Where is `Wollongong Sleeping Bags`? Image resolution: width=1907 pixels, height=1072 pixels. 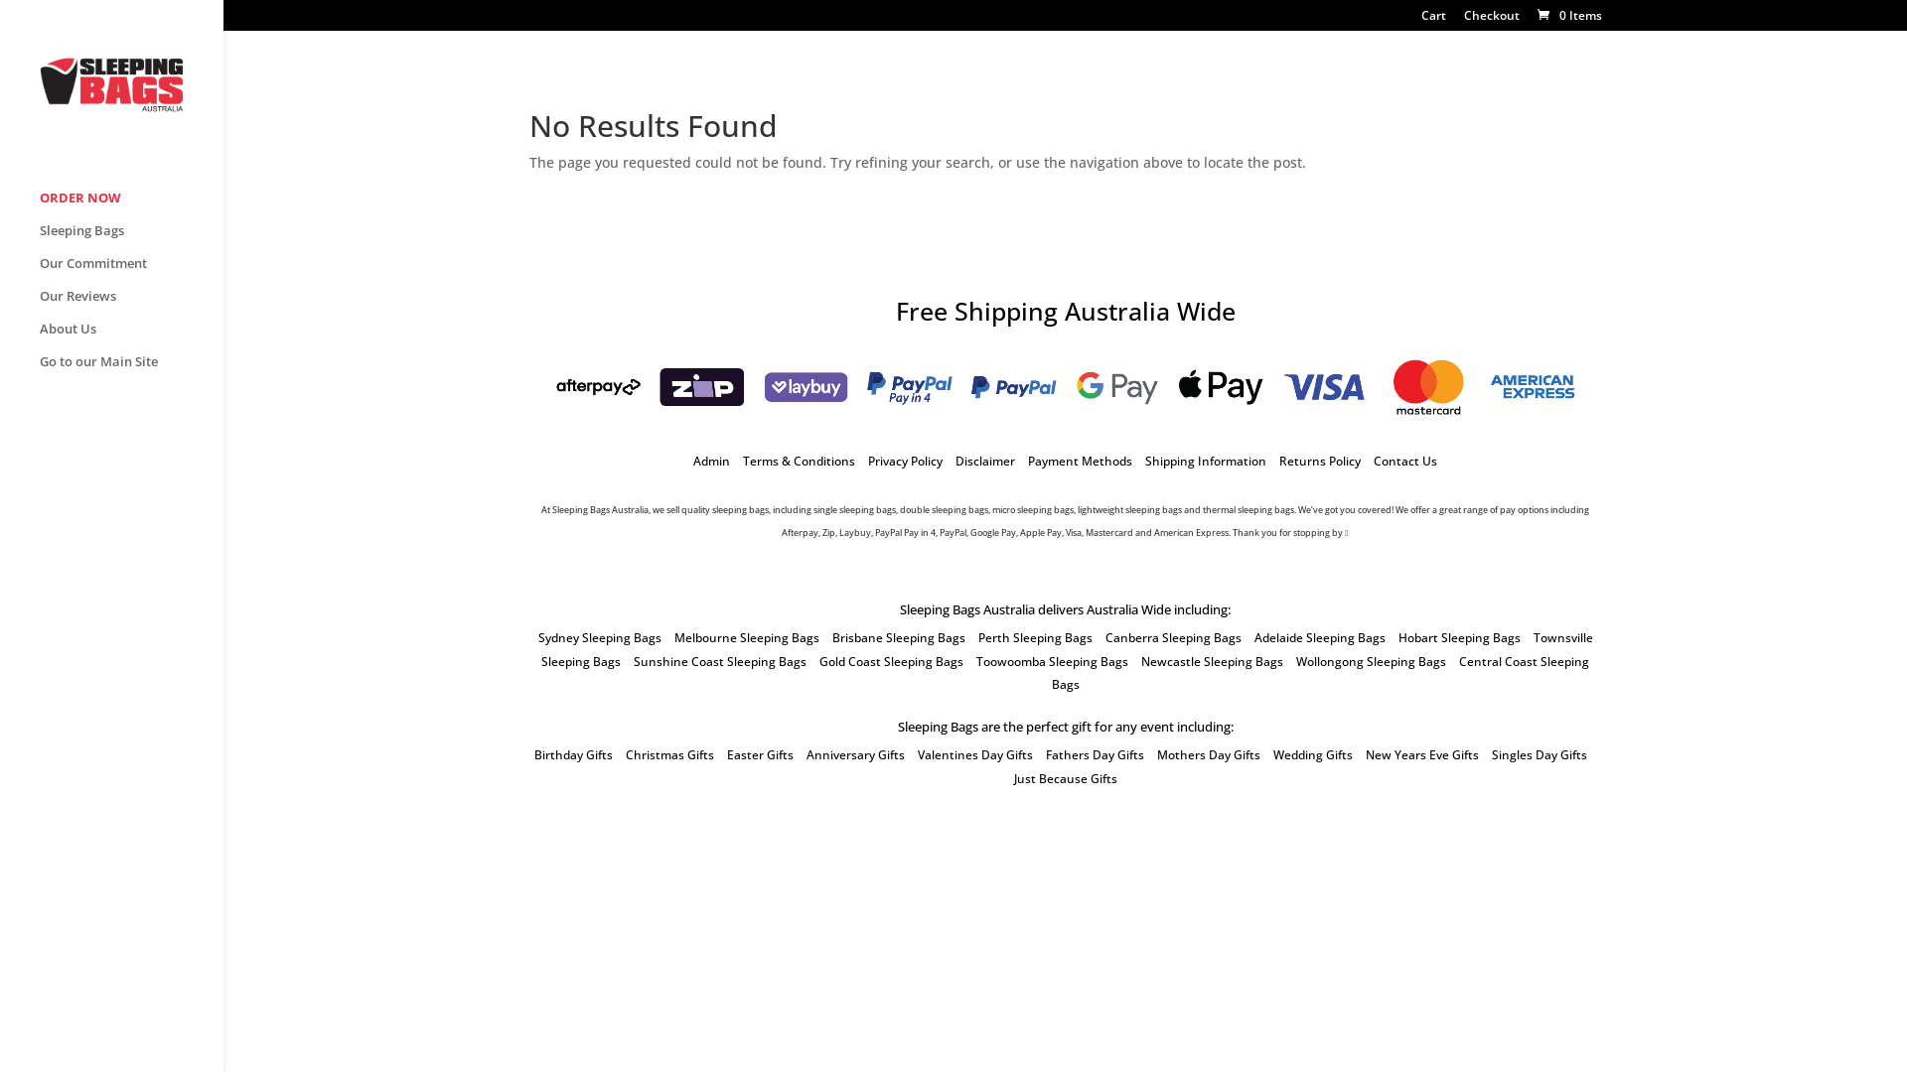 Wollongong Sleeping Bags is located at coordinates (1371, 661).